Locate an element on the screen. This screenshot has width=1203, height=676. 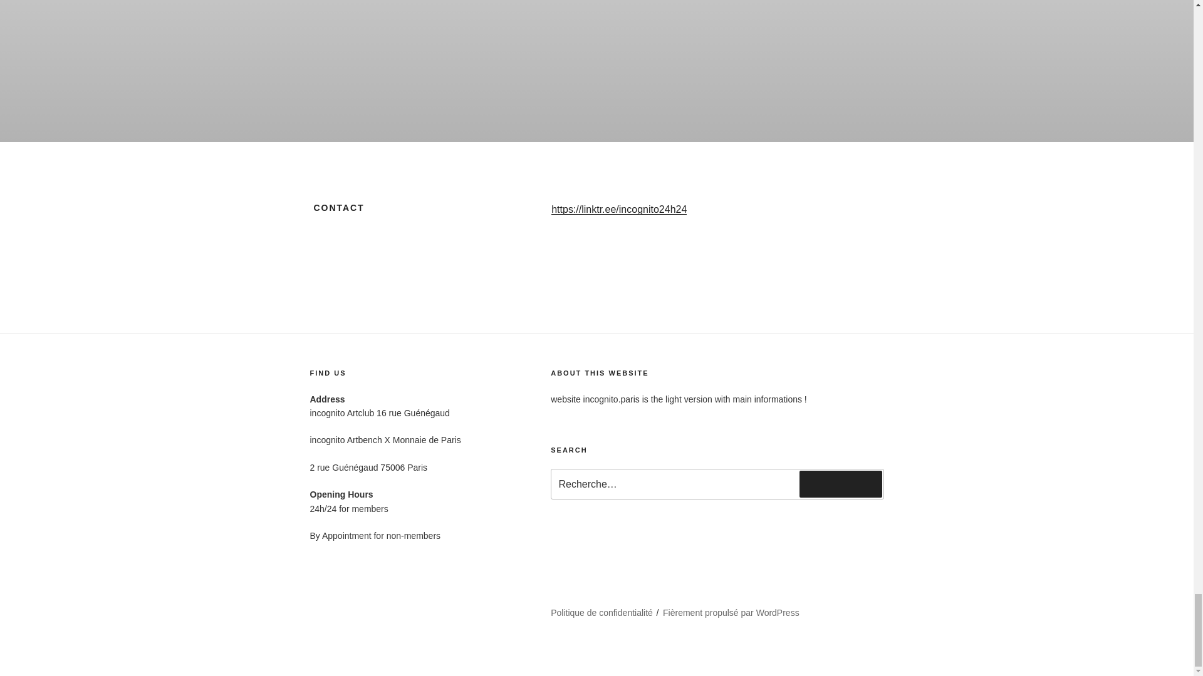
E-mail is located at coordinates (327, 650).